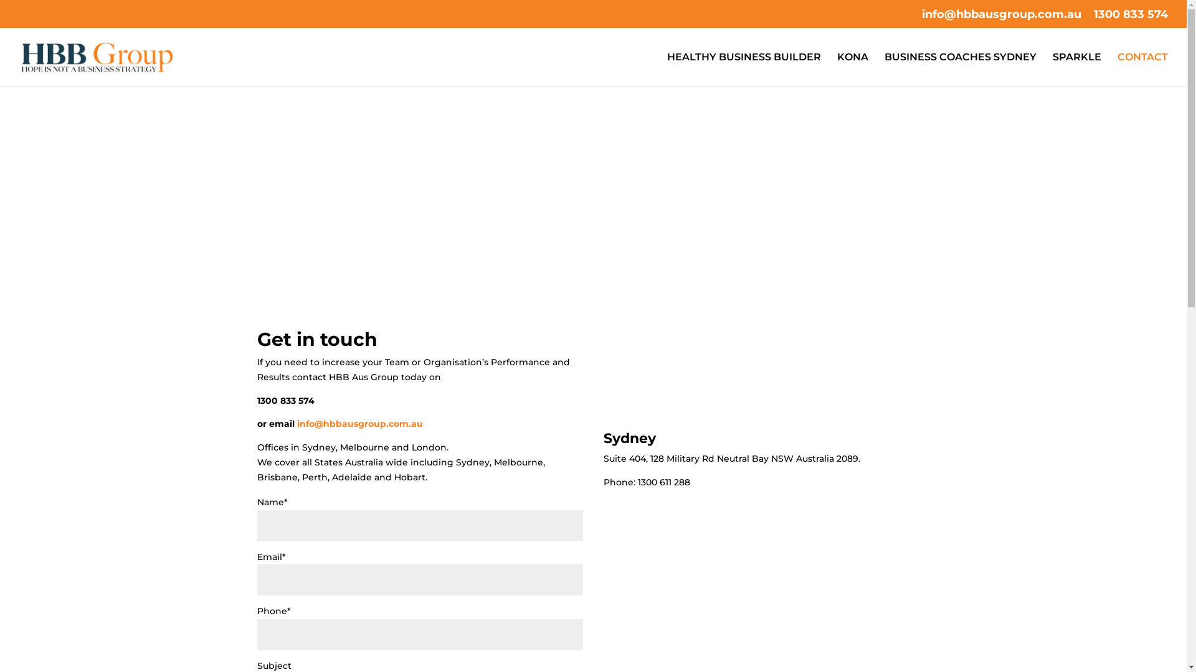  What do you see at coordinates (1131, 19) in the screenshot?
I see `1300 833 574` at bounding box center [1131, 19].